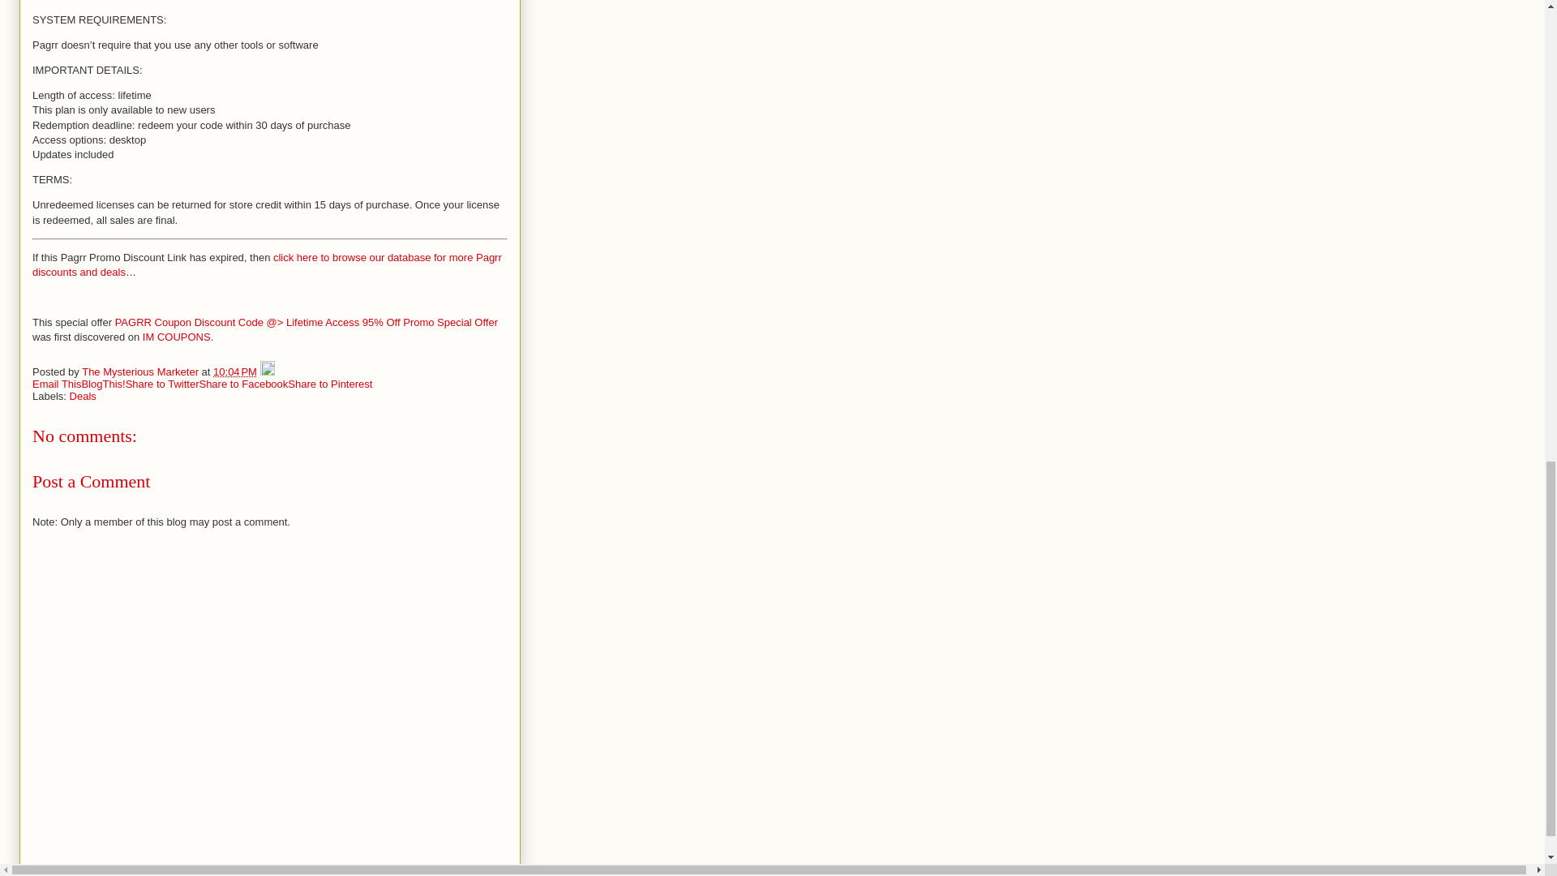 This screenshot has width=1557, height=876. What do you see at coordinates (57, 383) in the screenshot?
I see `Email This` at bounding box center [57, 383].